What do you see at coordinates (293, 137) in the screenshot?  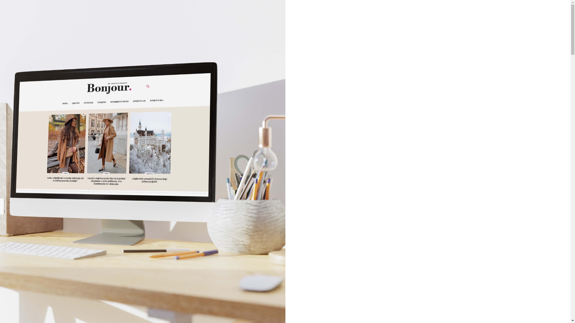 I see `MODA` at bounding box center [293, 137].